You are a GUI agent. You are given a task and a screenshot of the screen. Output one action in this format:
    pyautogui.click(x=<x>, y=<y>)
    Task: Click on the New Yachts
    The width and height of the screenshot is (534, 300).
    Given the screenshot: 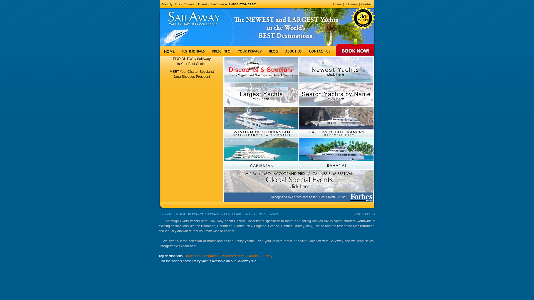 What is the action you would take?
    pyautogui.click(x=336, y=70)
    